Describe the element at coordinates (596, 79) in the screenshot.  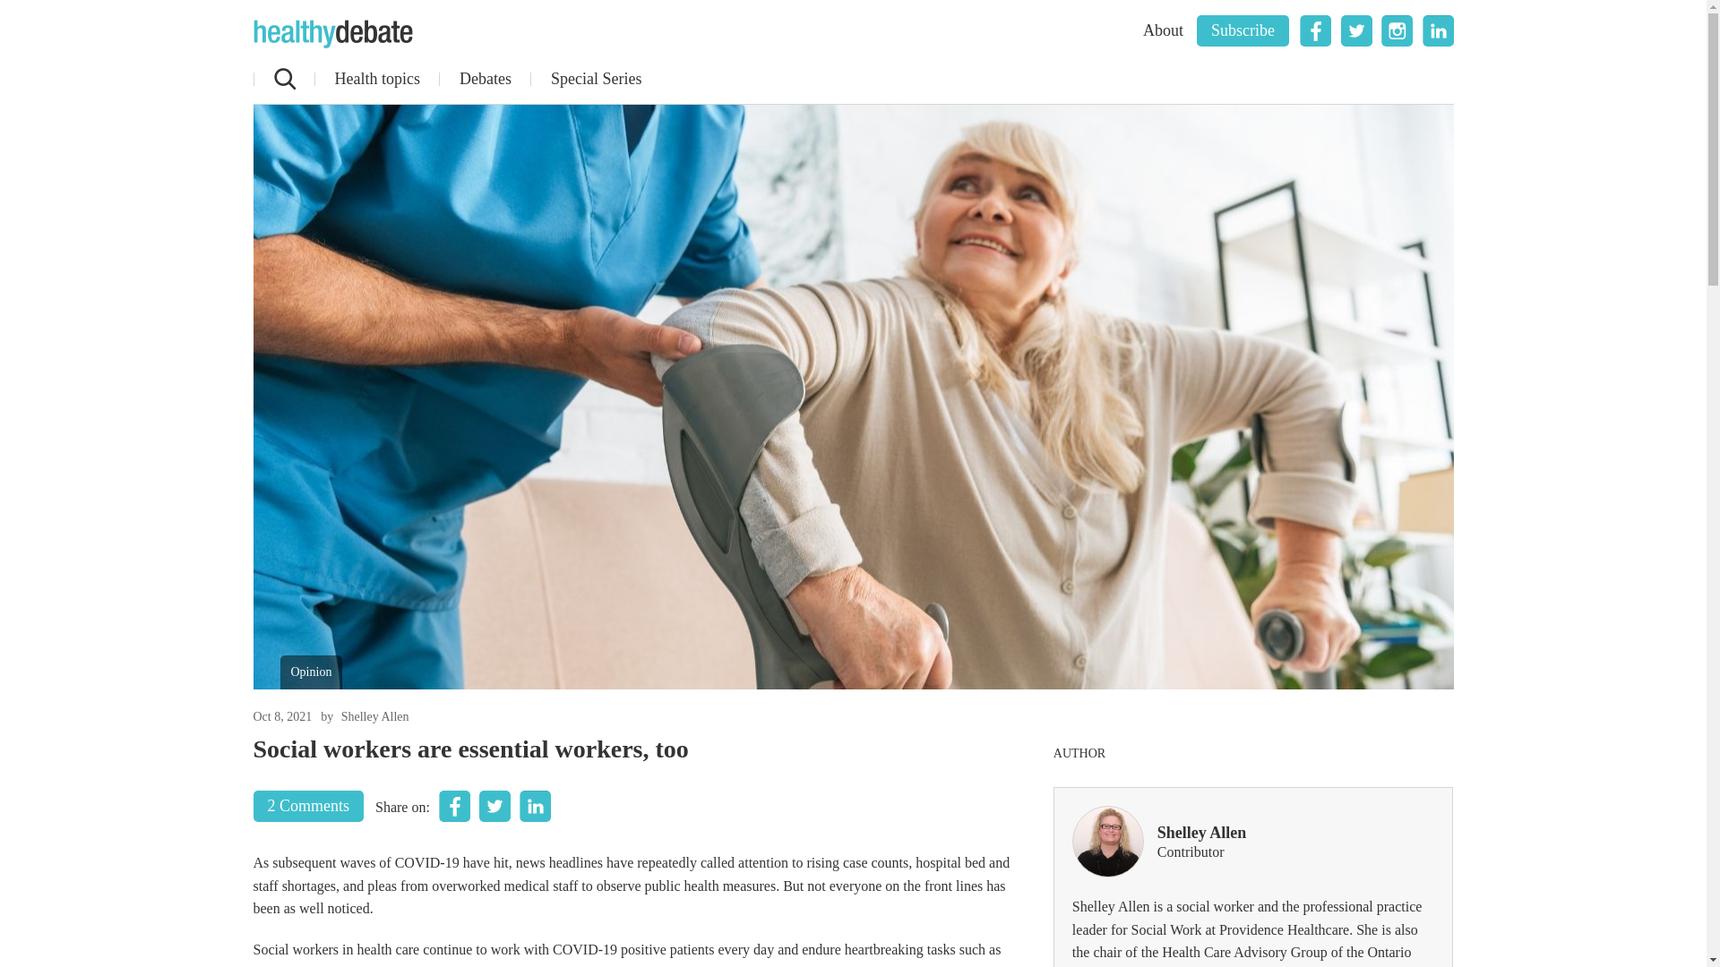
I see `Special Series` at that location.